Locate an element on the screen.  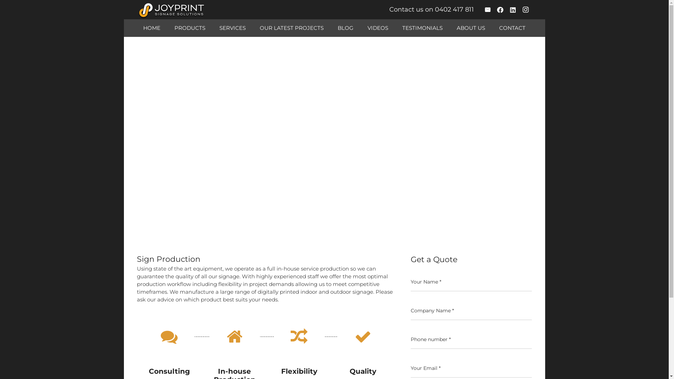
Facebook is located at coordinates (500, 10).